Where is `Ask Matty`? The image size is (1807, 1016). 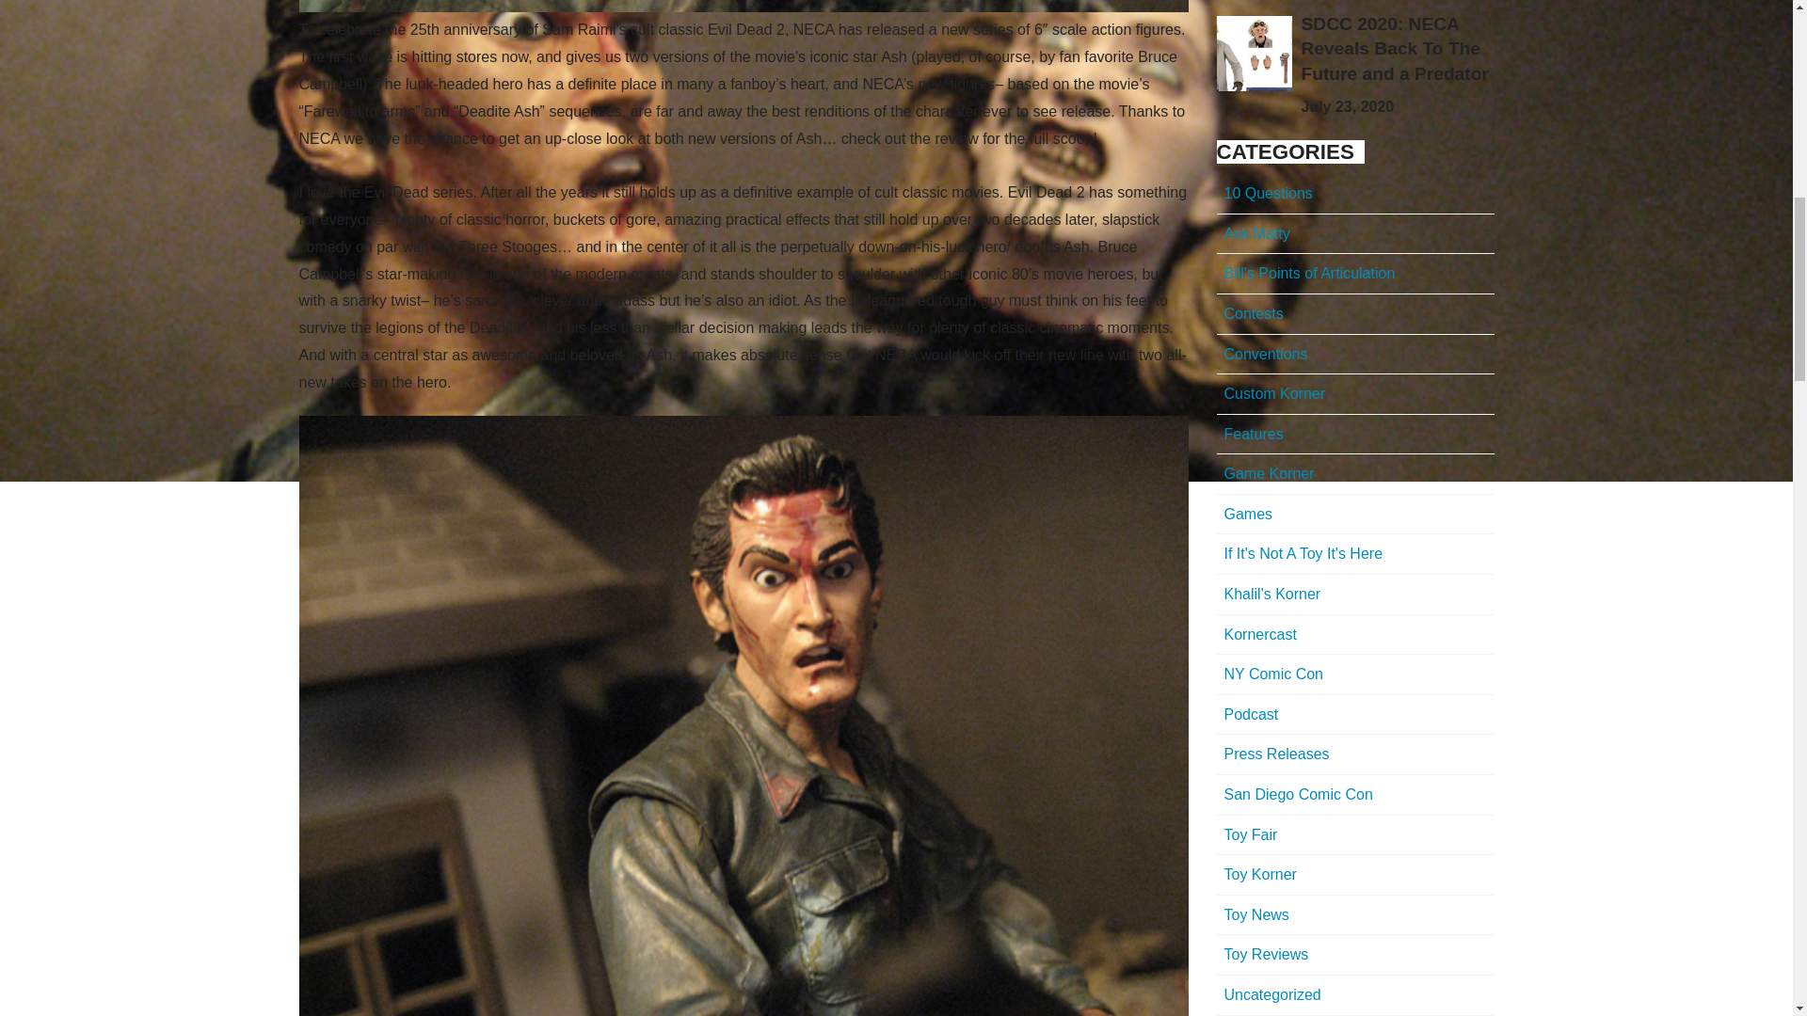 Ask Matty is located at coordinates (1355, 234).